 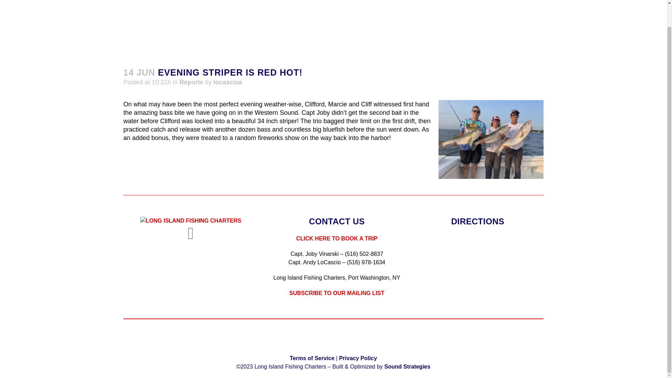 I want to click on CLICK HERE TO BOOK A TRIP, so click(x=337, y=238).